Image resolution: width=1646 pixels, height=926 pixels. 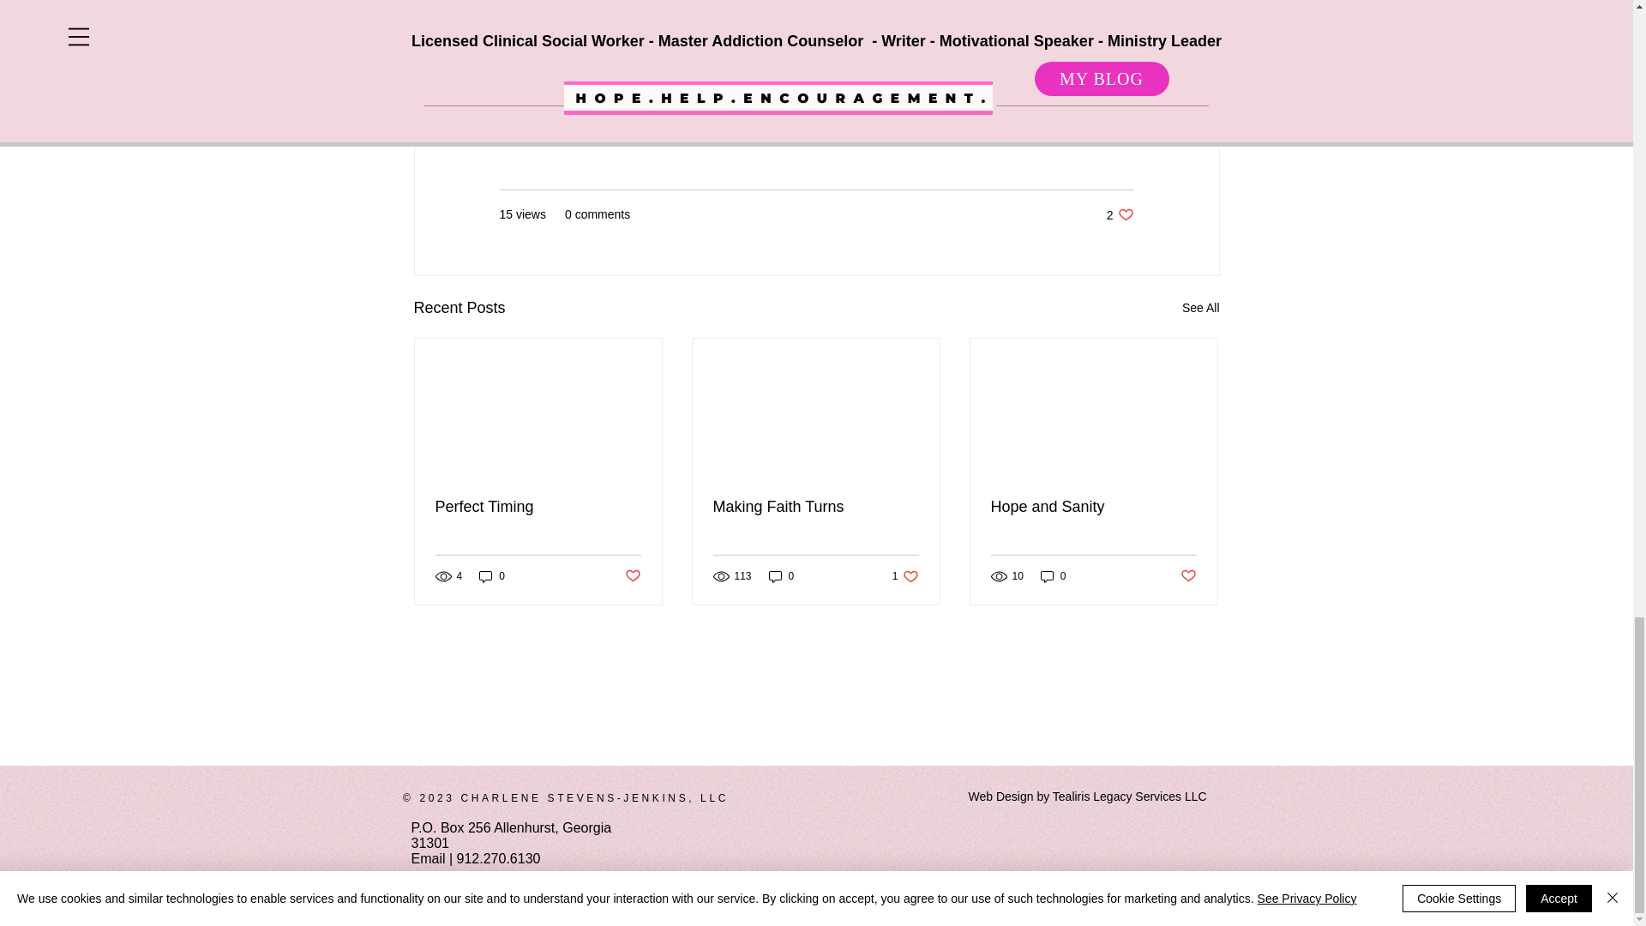 I want to click on See All, so click(x=1200, y=307).